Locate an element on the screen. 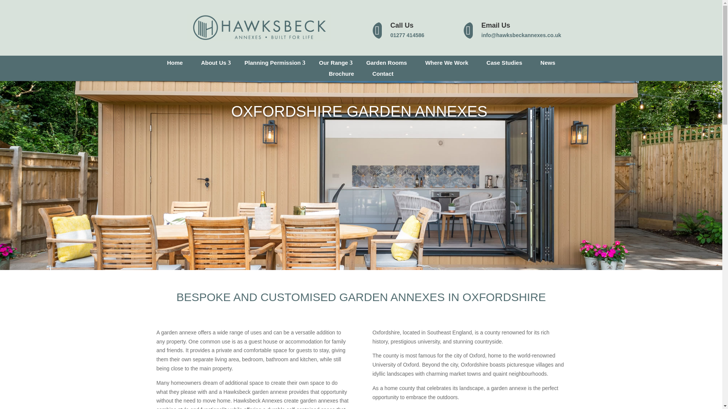 Image resolution: width=728 pixels, height=409 pixels. Home is located at coordinates (174, 62).